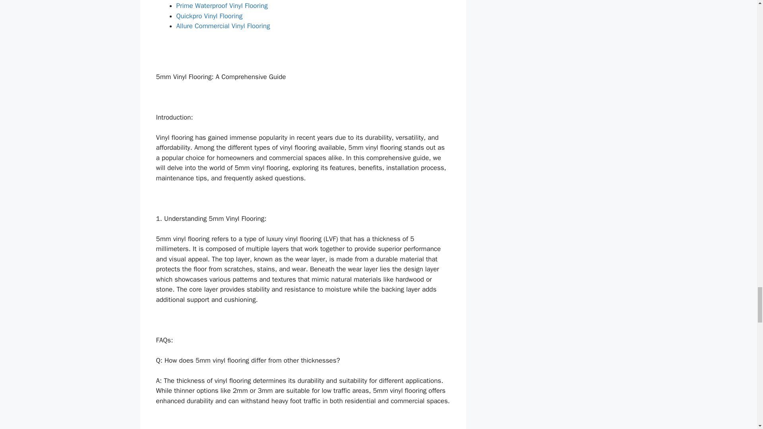 This screenshot has height=429, width=763. I want to click on Prime Waterproof Vinyl Flooring, so click(222, 6).